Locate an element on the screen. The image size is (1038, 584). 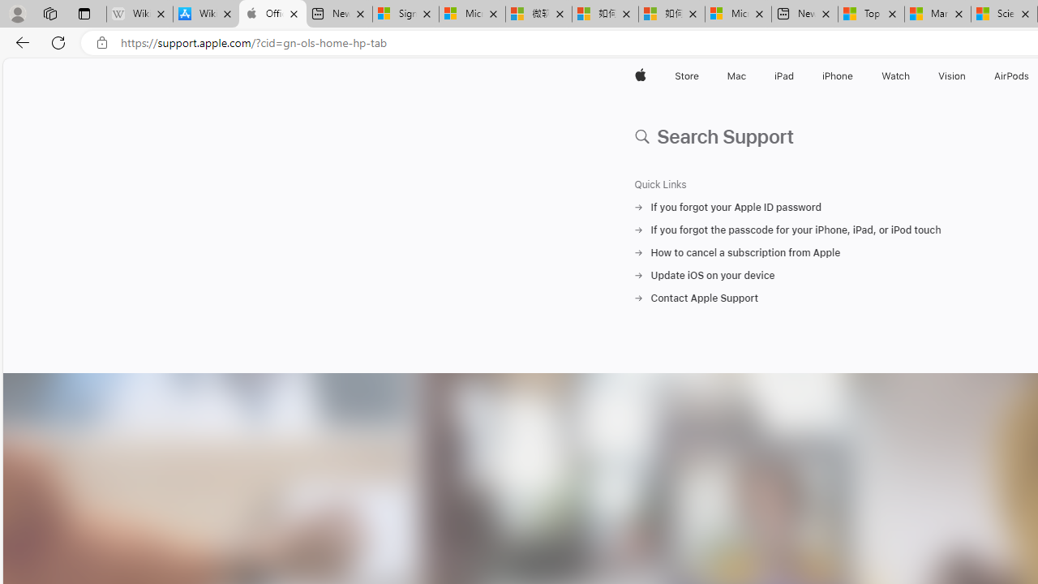
Store menu is located at coordinates (701, 76).